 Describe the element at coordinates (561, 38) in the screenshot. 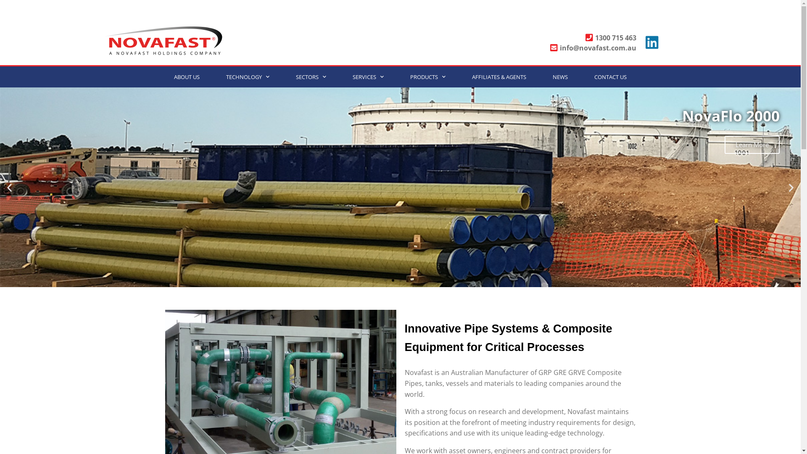

I see `1300 715 463` at that location.